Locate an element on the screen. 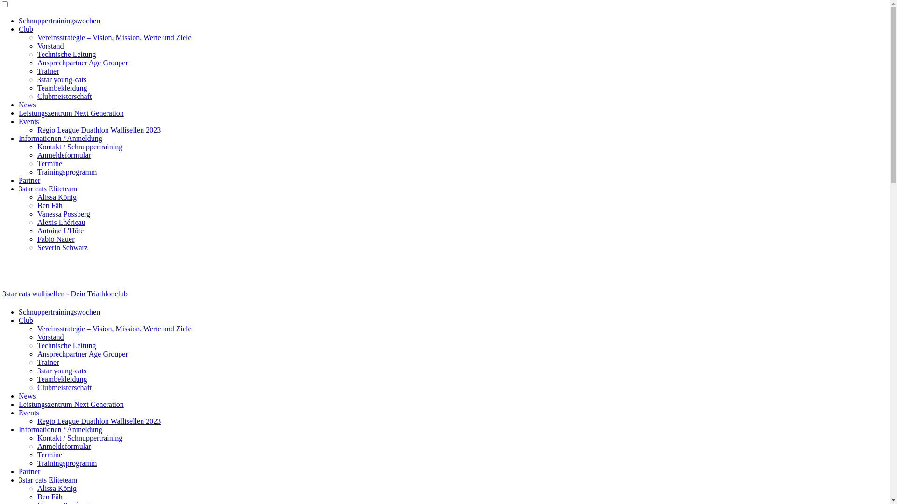 This screenshot has height=504, width=897. Clubmeisterschaft is located at coordinates (64, 96).